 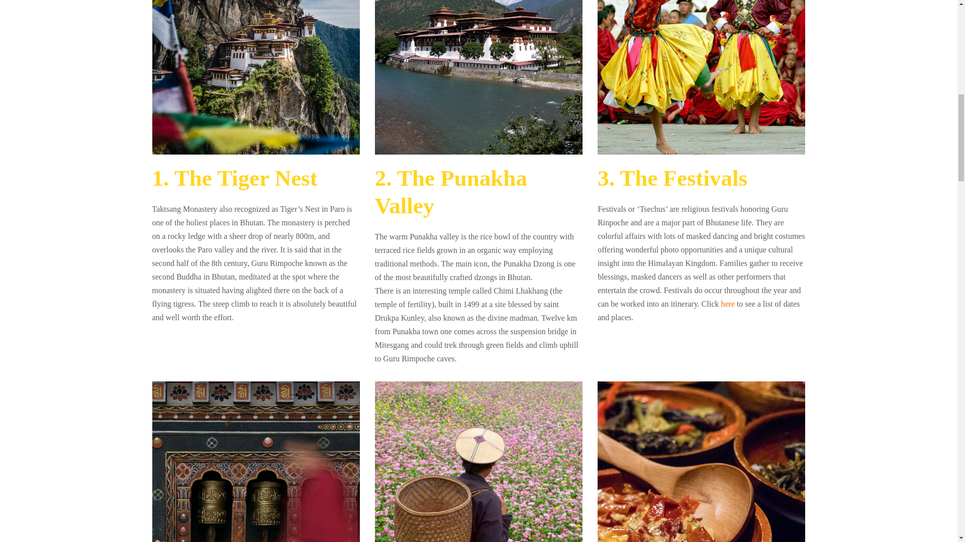 I want to click on Bumthang Valley - Top attraction, so click(x=478, y=462).